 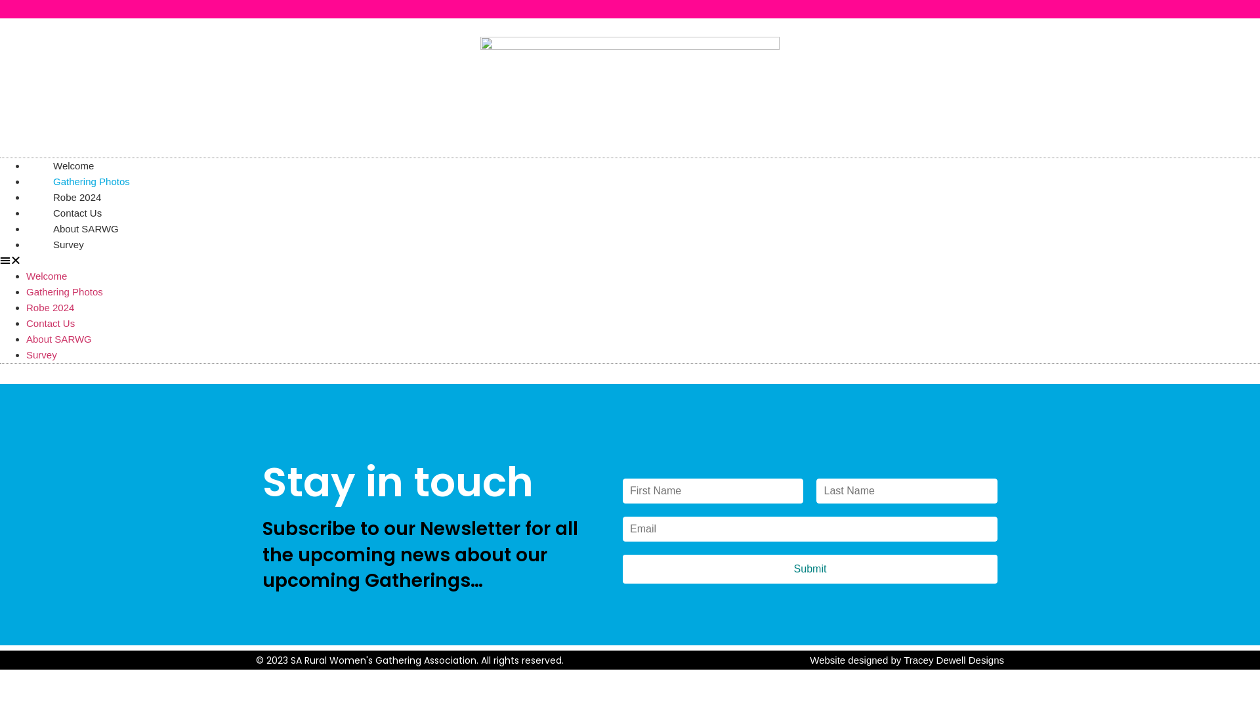 What do you see at coordinates (59, 339) in the screenshot?
I see `About SARWG` at bounding box center [59, 339].